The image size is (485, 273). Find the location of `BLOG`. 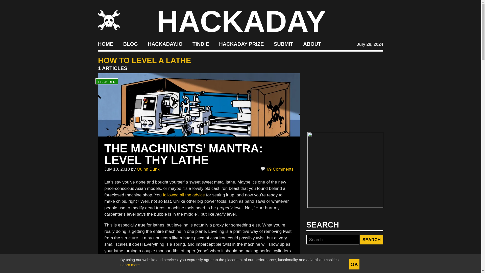

BLOG is located at coordinates (130, 44).